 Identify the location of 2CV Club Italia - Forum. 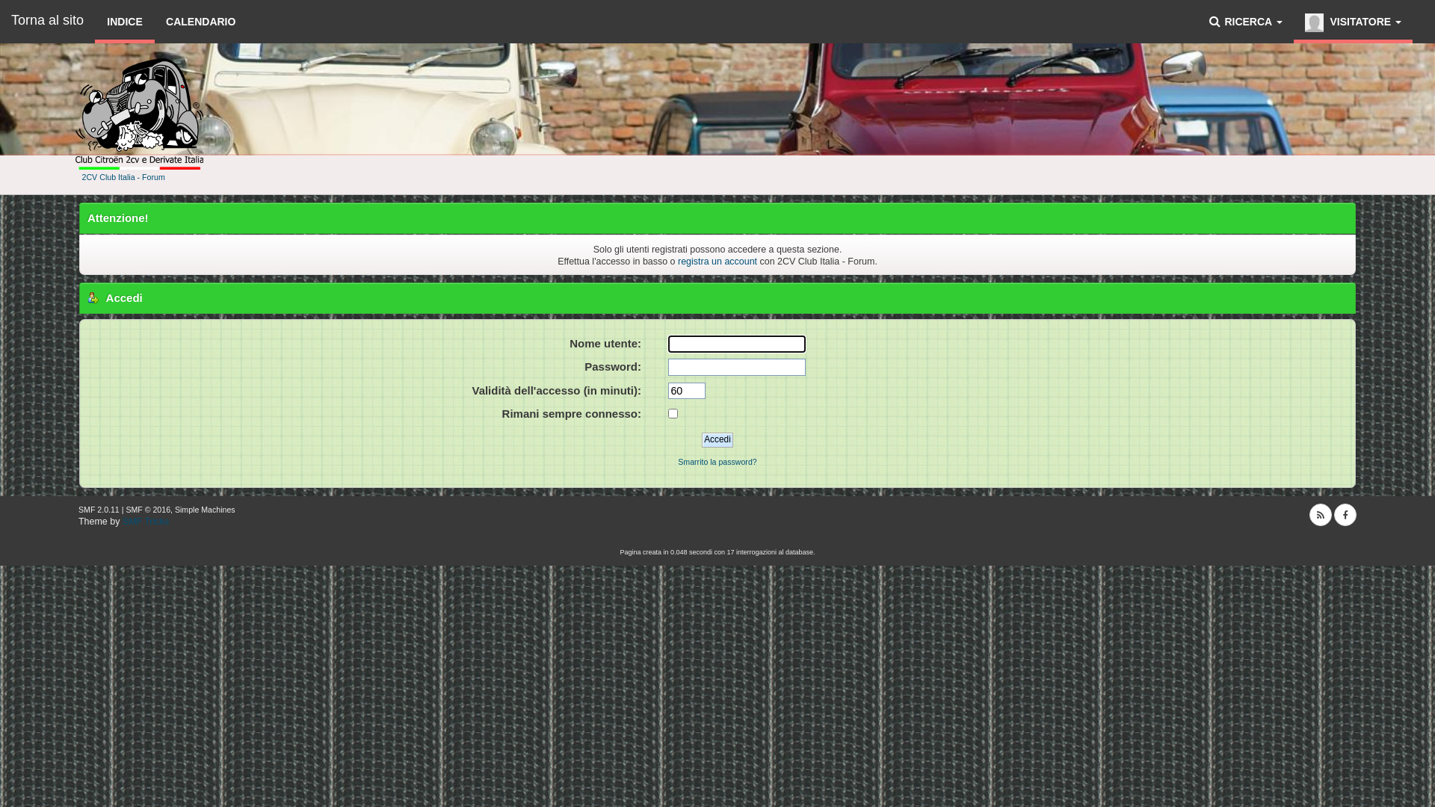
(124, 177).